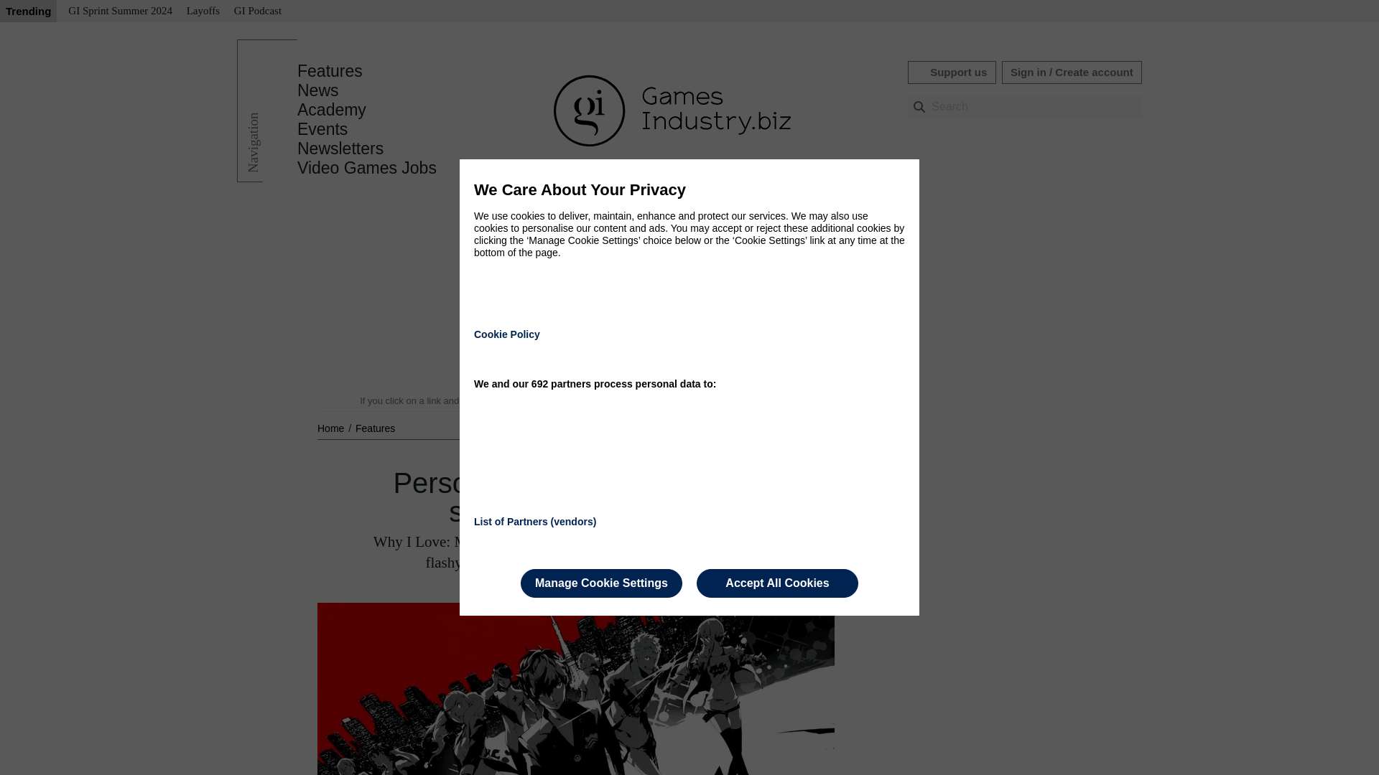  Describe the element at coordinates (332, 428) in the screenshot. I see `Home` at that location.